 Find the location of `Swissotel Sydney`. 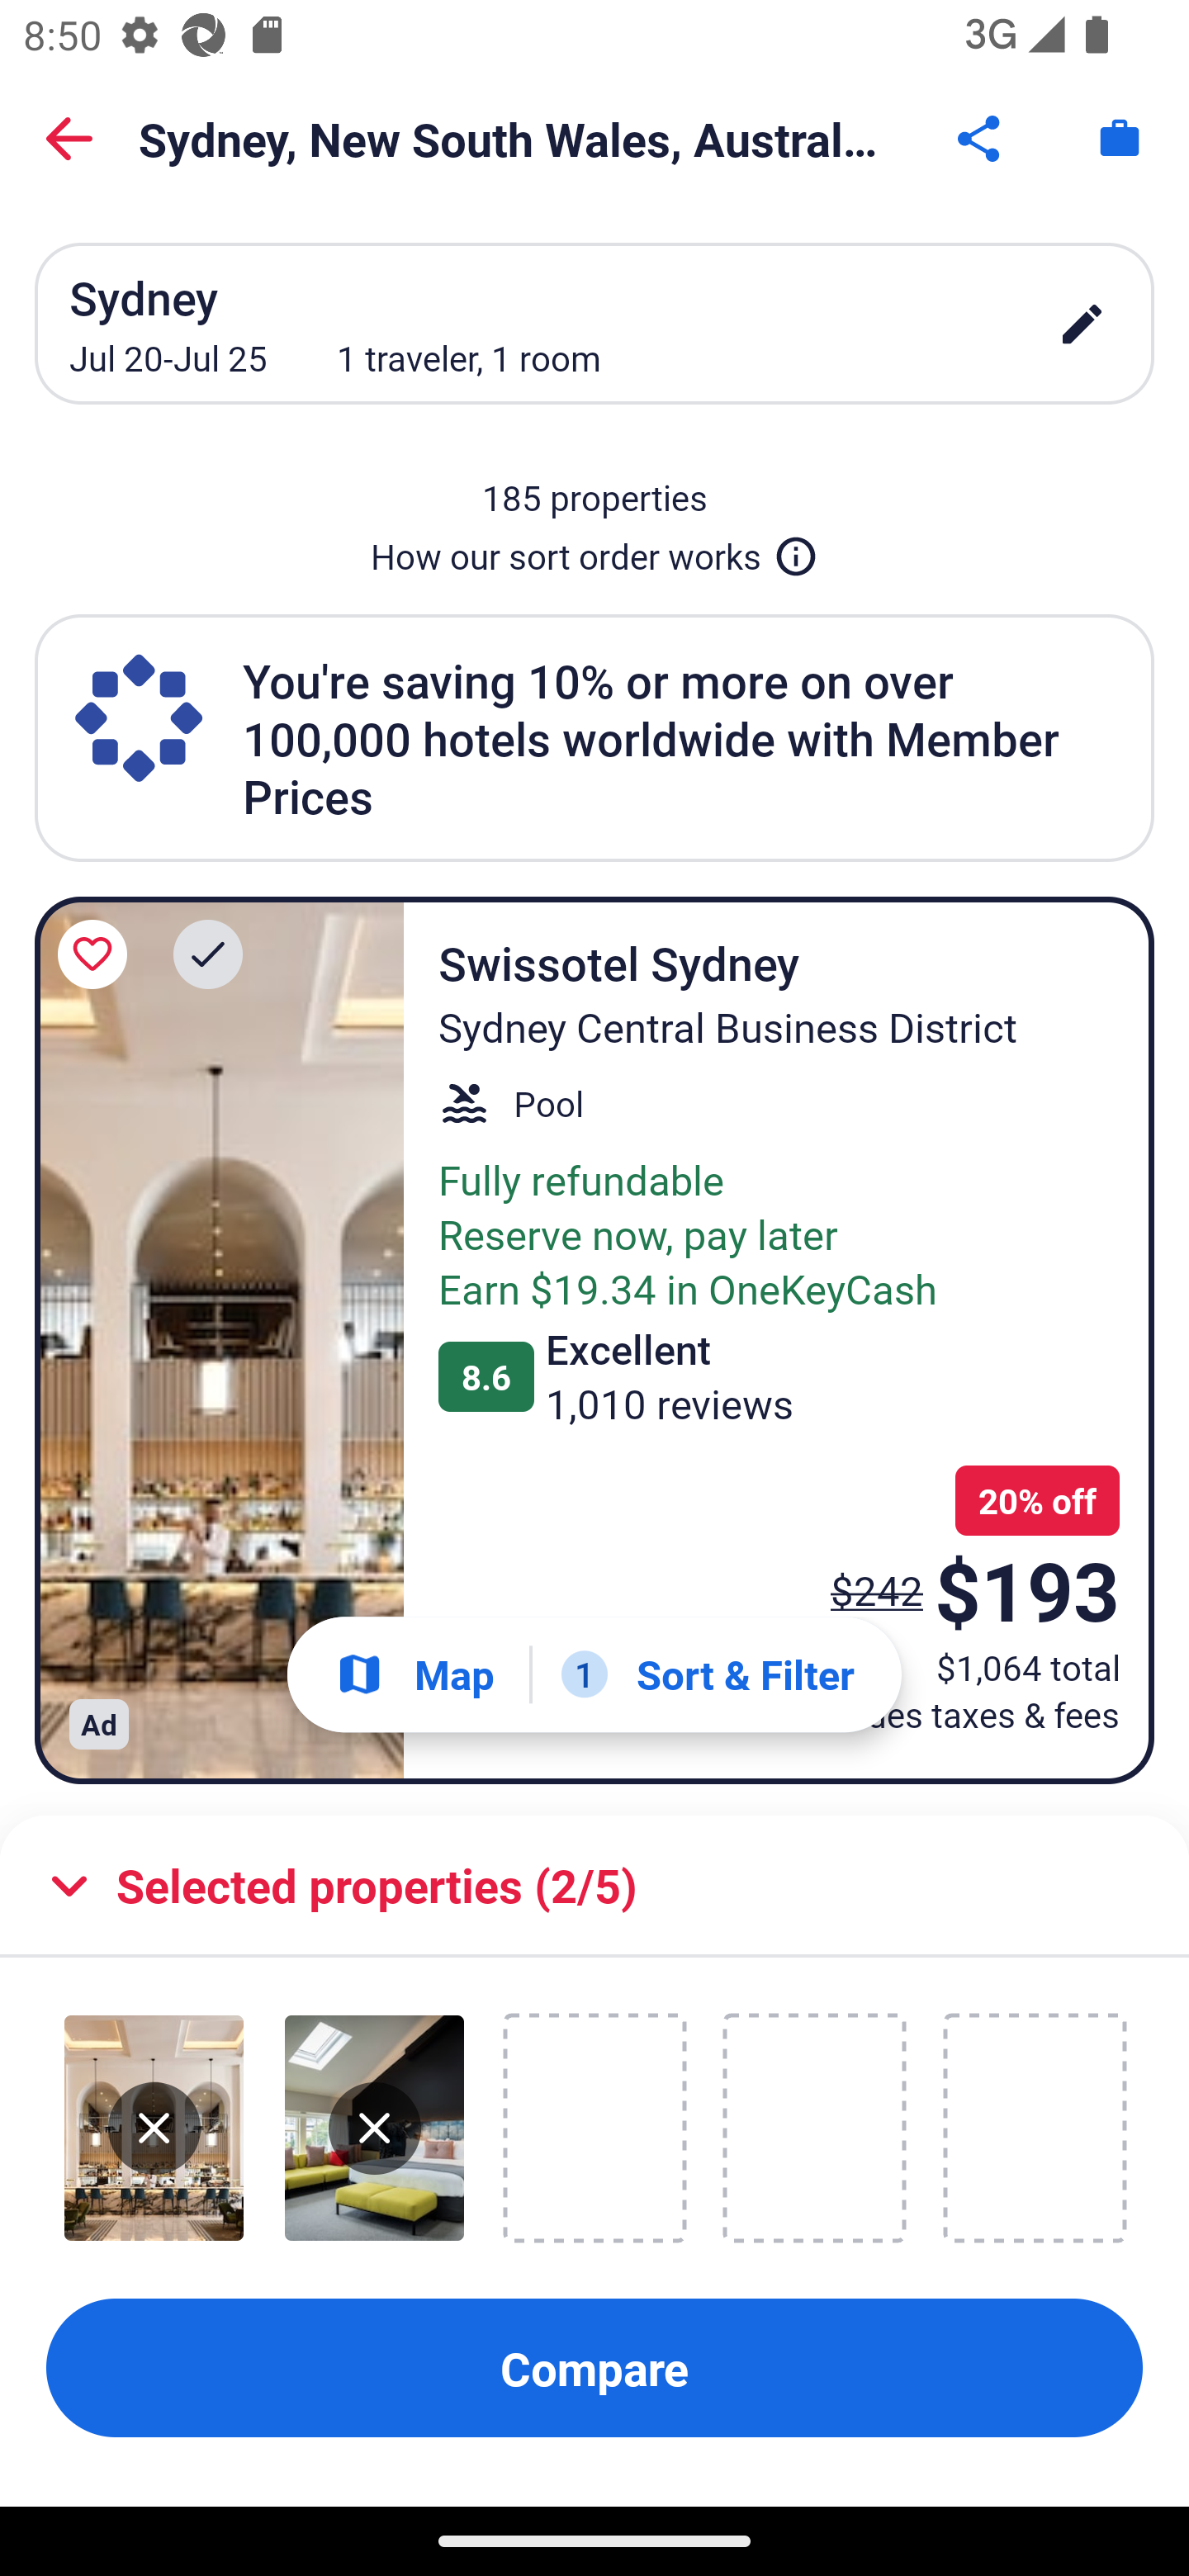

Swissotel Sydney is located at coordinates (219, 1341).